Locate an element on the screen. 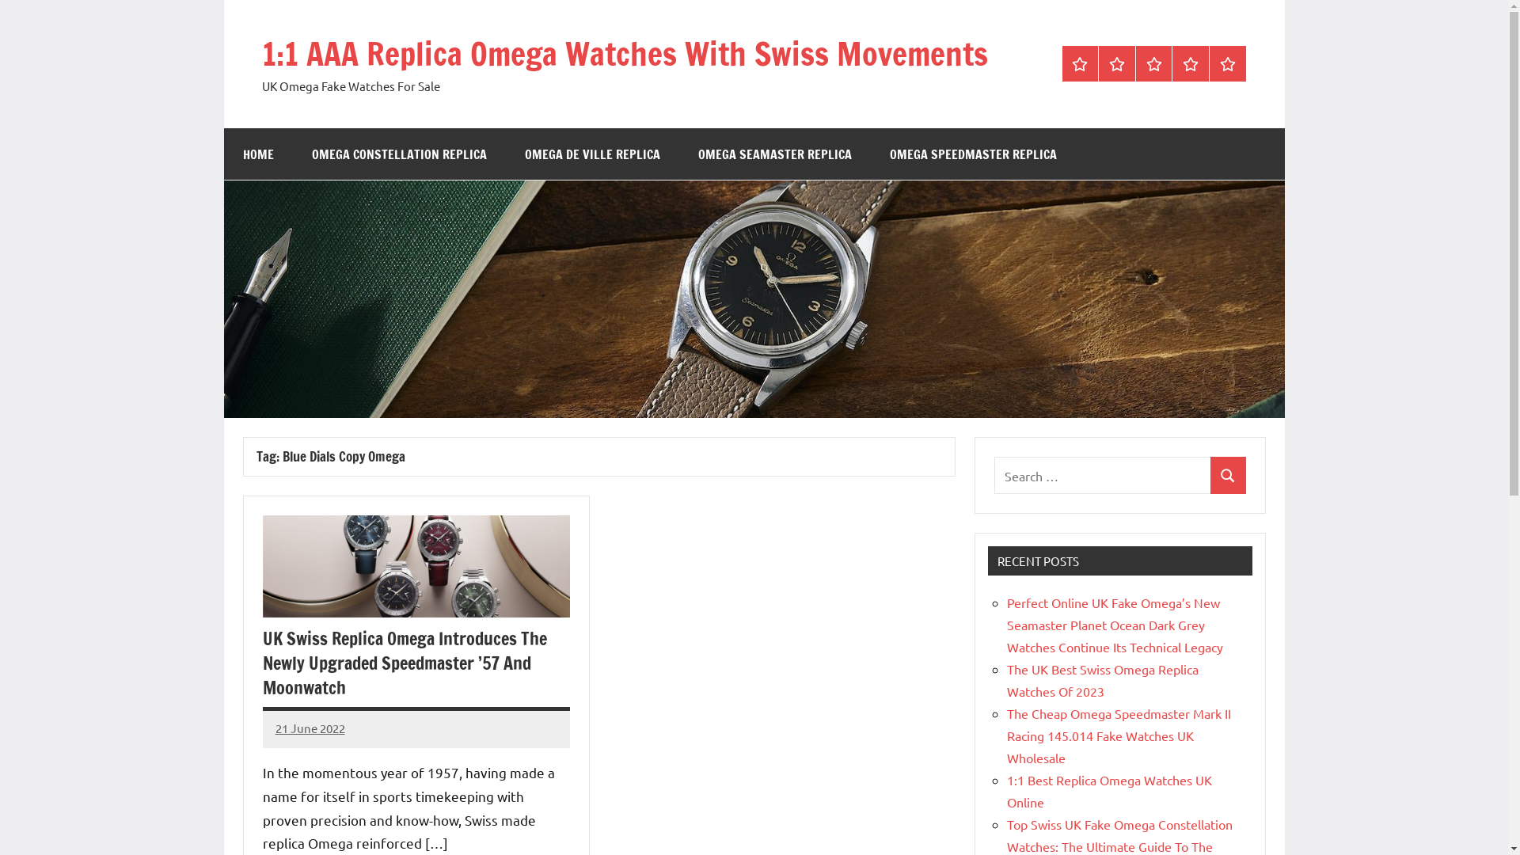 This screenshot has height=855, width=1520. Home is located at coordinates (1081, 64).